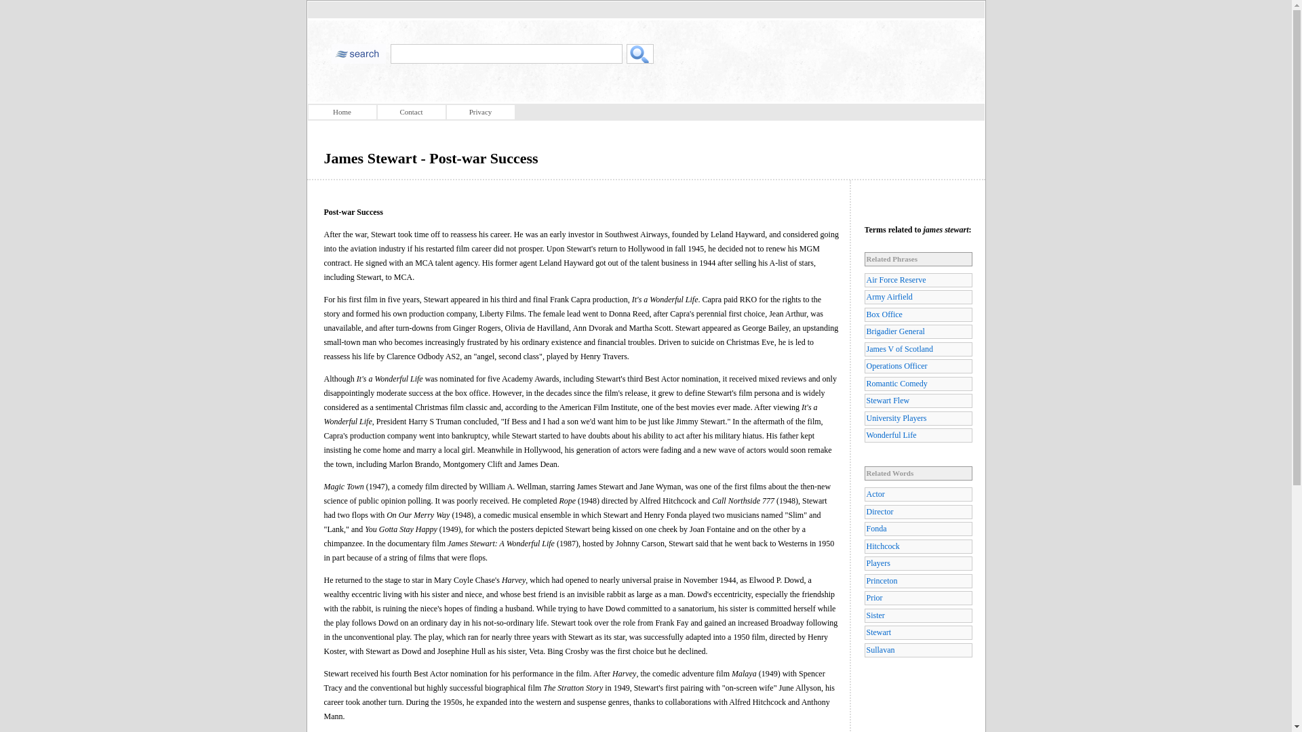 This screenshot has height=732, width=1302. Describe the element at coordinates (918, 615) in the screenshot. I see `Sister` at that location.